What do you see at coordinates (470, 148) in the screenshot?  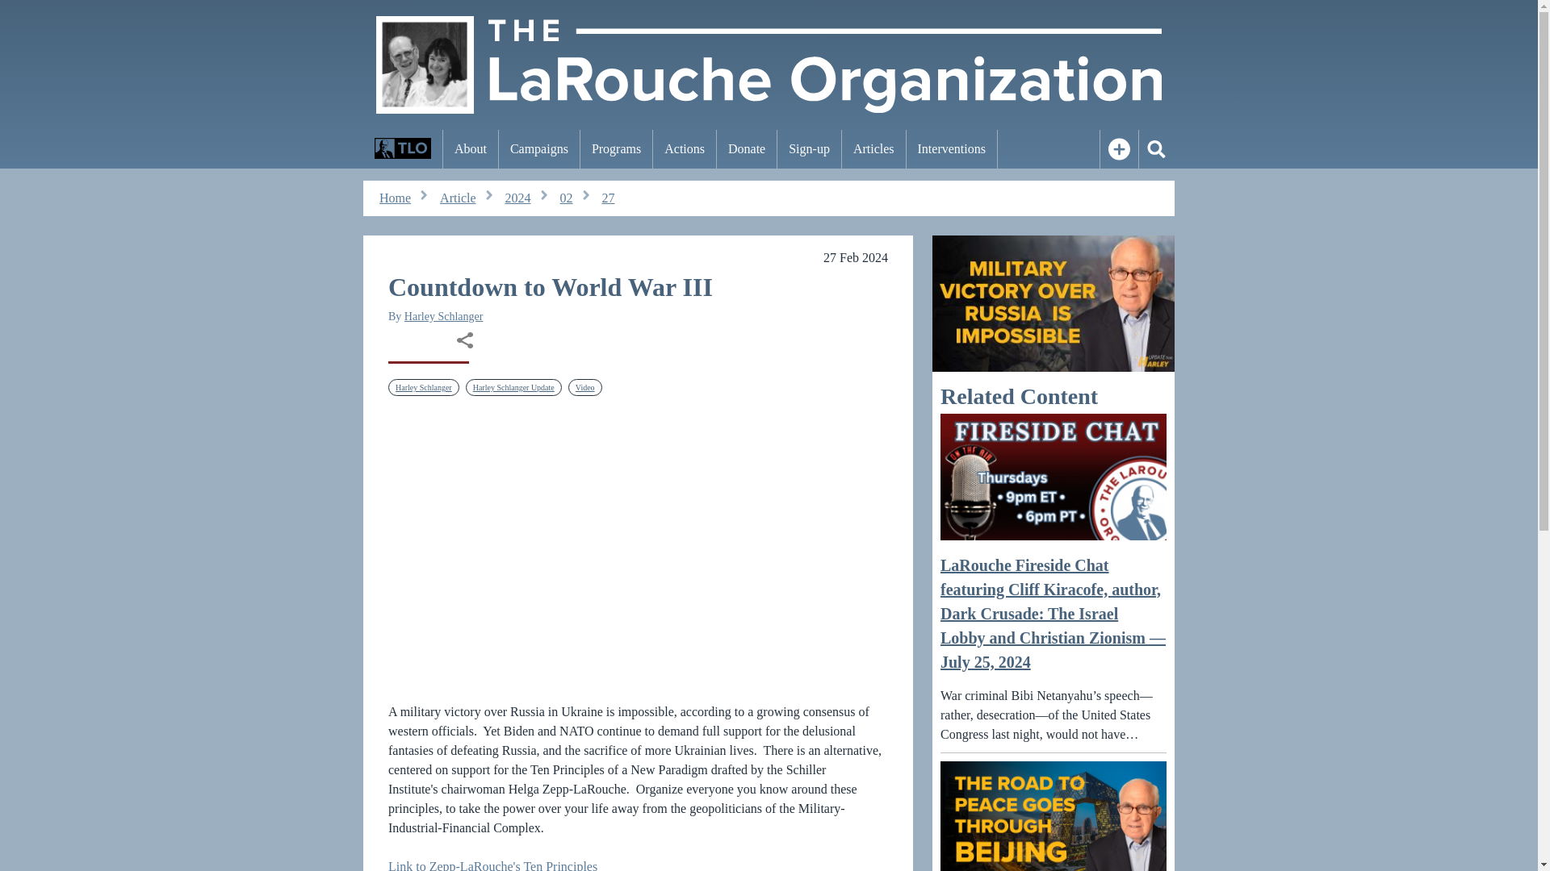 I see `About` at bounding box center [470, 148].